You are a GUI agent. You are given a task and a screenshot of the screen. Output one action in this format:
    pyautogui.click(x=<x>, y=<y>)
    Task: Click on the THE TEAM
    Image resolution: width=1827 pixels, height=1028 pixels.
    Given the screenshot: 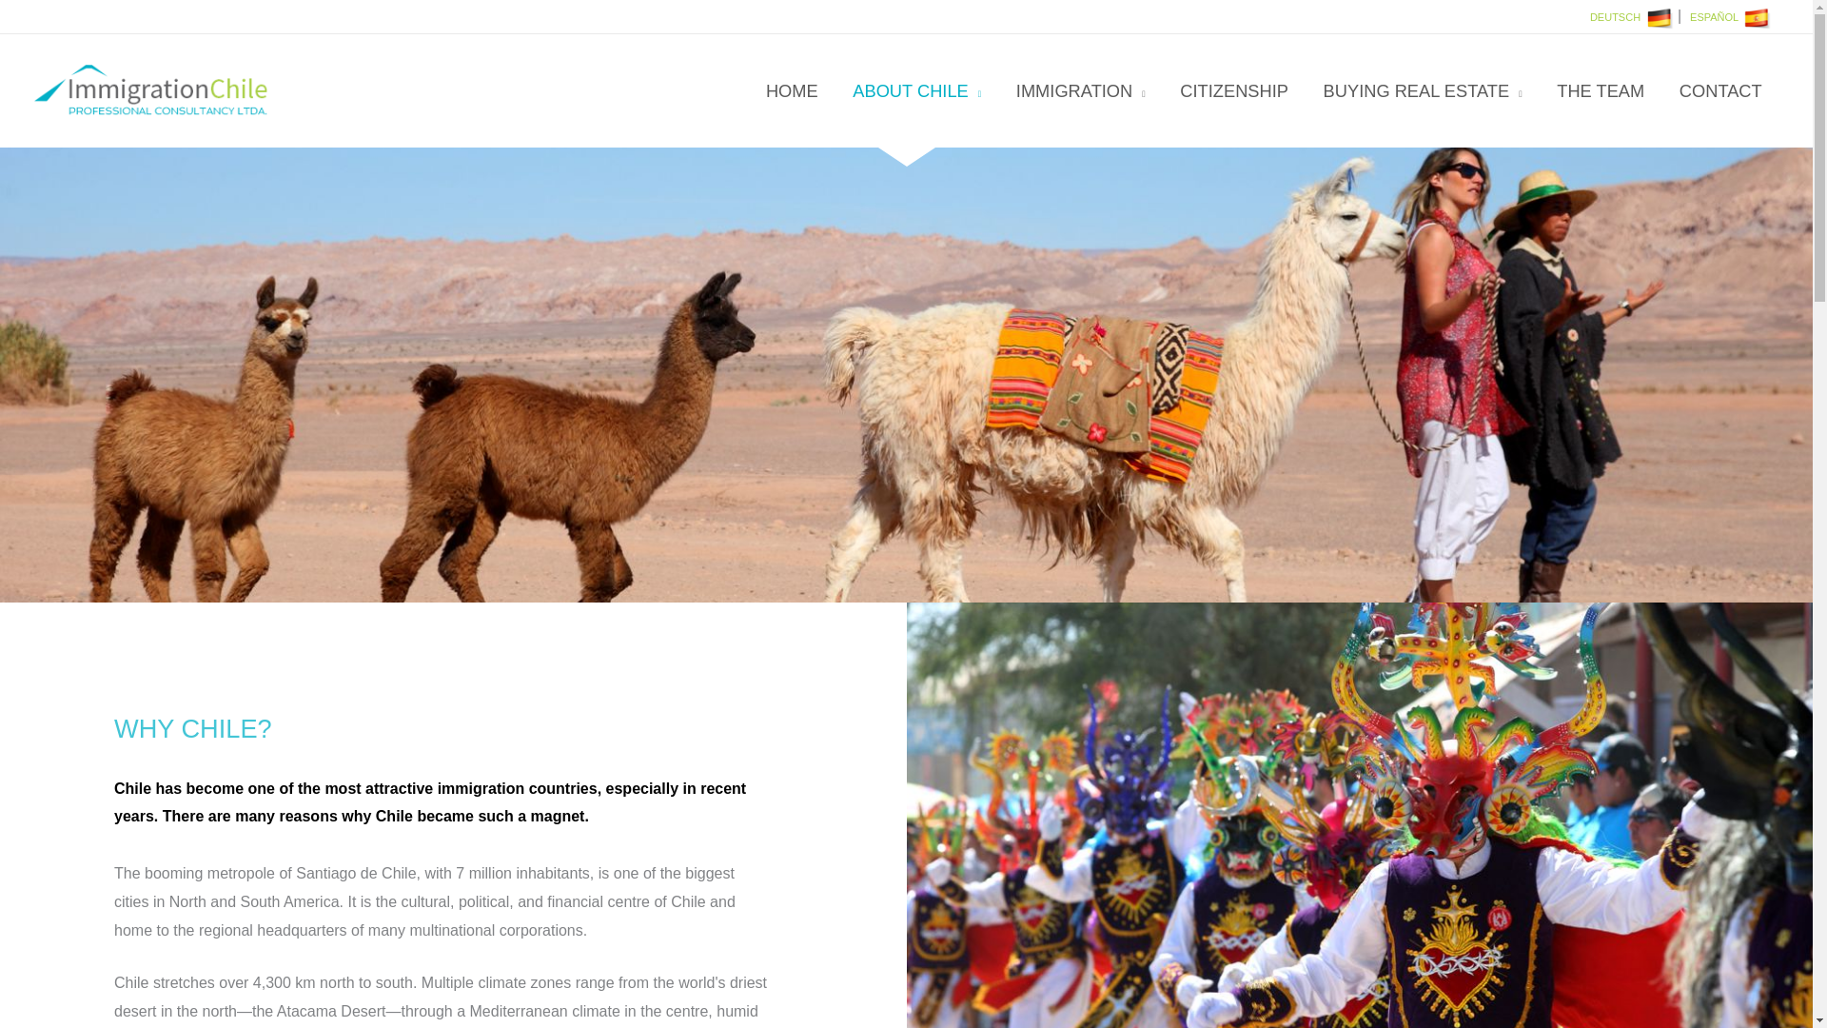 What is the action you would take?
    pyautogui.click(x=1601, y=90)
    